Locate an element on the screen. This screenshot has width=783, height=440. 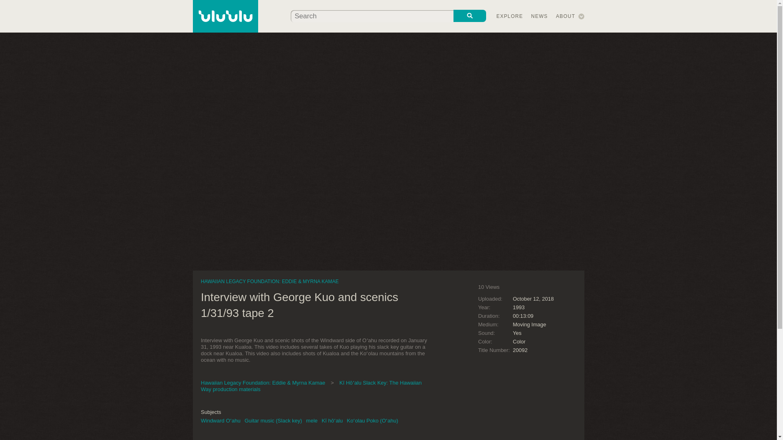
Recent archive news is located at coordinates (539, 16).